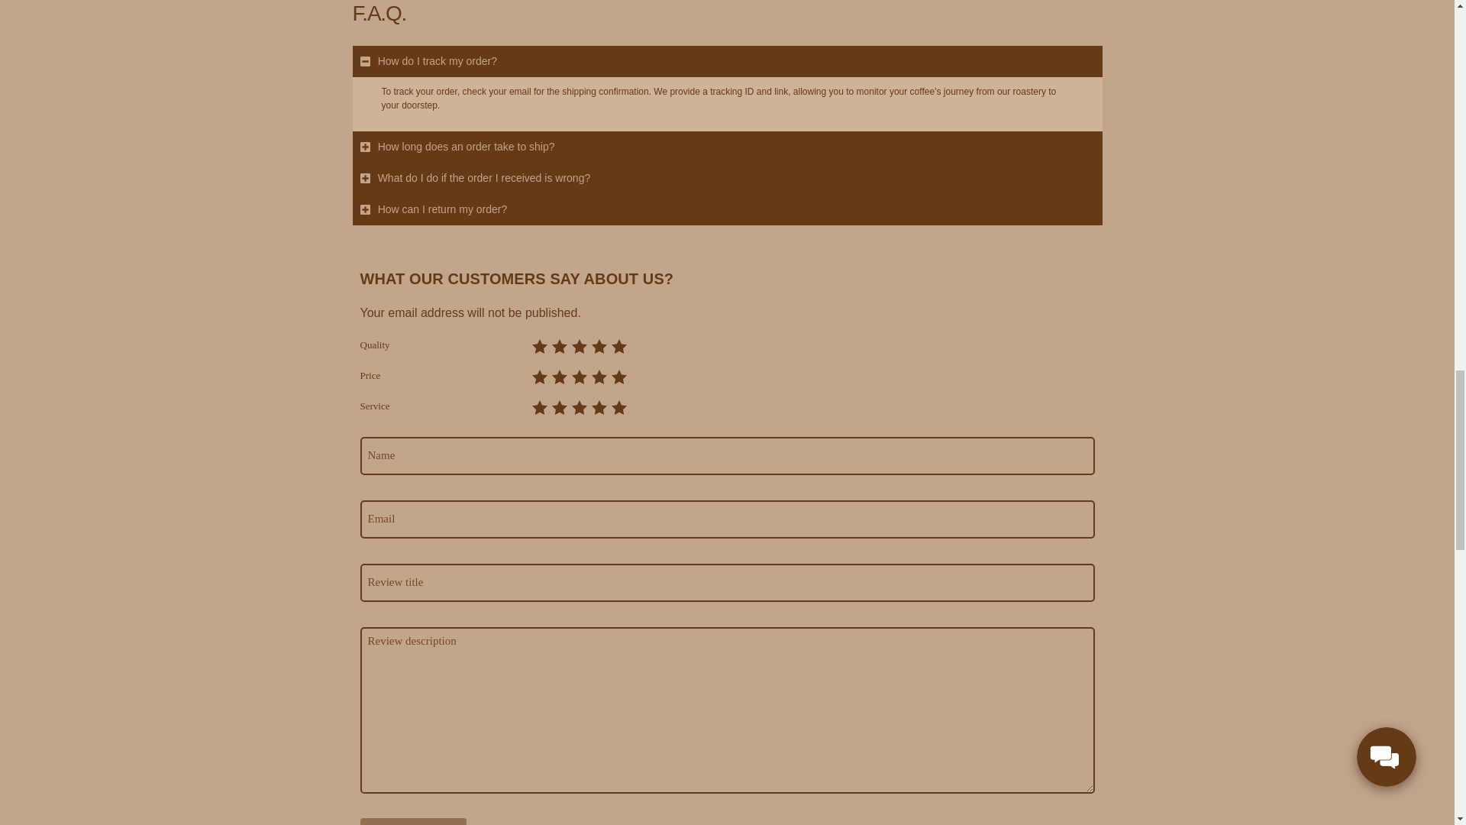  Describe the element at coordinates (534, 403) in the screenshot. I see `3` at that location.